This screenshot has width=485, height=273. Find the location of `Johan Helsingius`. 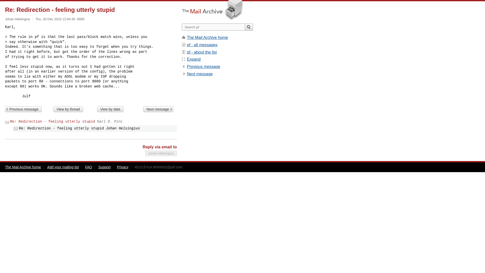

Johan Helsingius is located at coordinates (17, 19).